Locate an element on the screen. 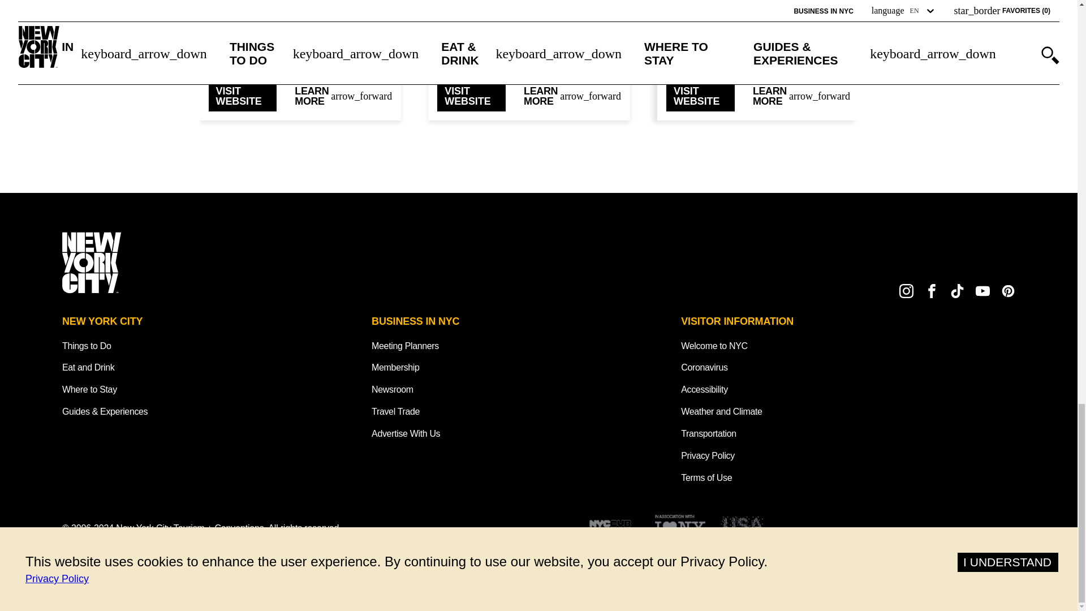 The image size is (1086, 611). Coney Island is located at coordinates (300, 6).